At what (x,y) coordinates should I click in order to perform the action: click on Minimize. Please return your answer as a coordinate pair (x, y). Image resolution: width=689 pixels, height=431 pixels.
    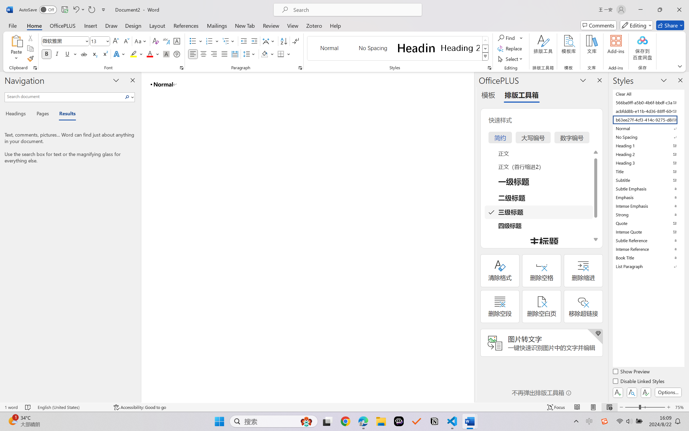
    Looking at the image, I should click on (641, 10).